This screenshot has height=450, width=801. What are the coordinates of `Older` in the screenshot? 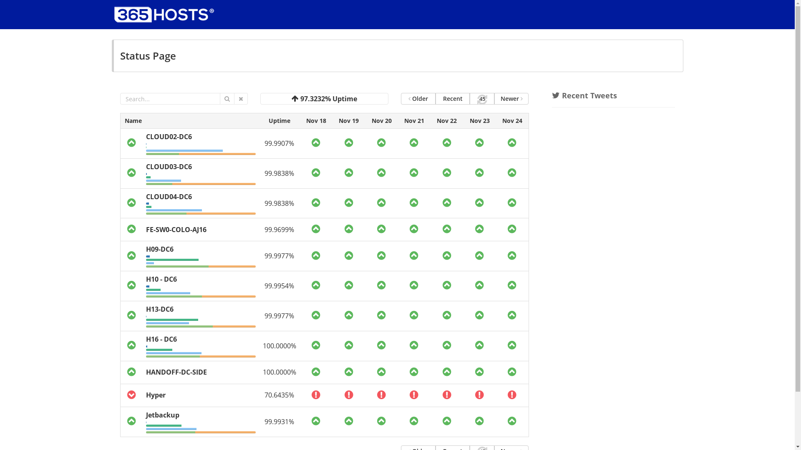 It's located at (418, 99).